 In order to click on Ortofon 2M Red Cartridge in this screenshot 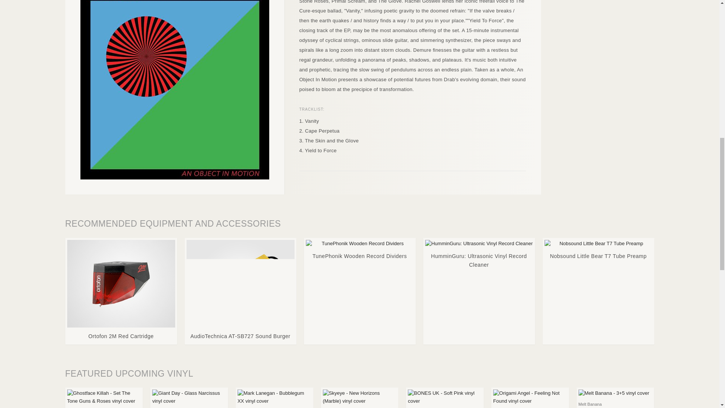, I will do `click(121, 291)`.